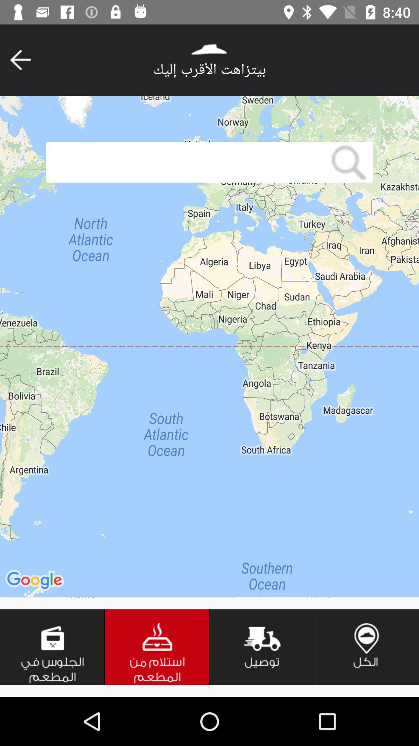  Describe the element at coordinates (367, 647) in the screenshot. I see `click icon at the bottom right corner` at that location.